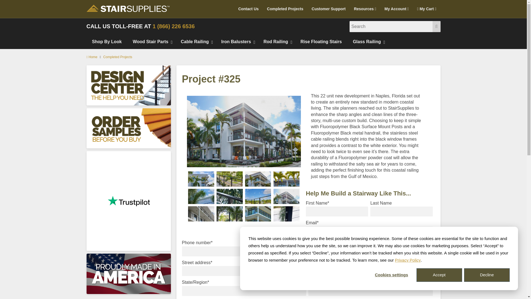 Image resolution: width=531 pixels, height=299 pixels. Describe the element at coordinates (237, 42) in the screenshot. I see `Iron Balusters` at that location.